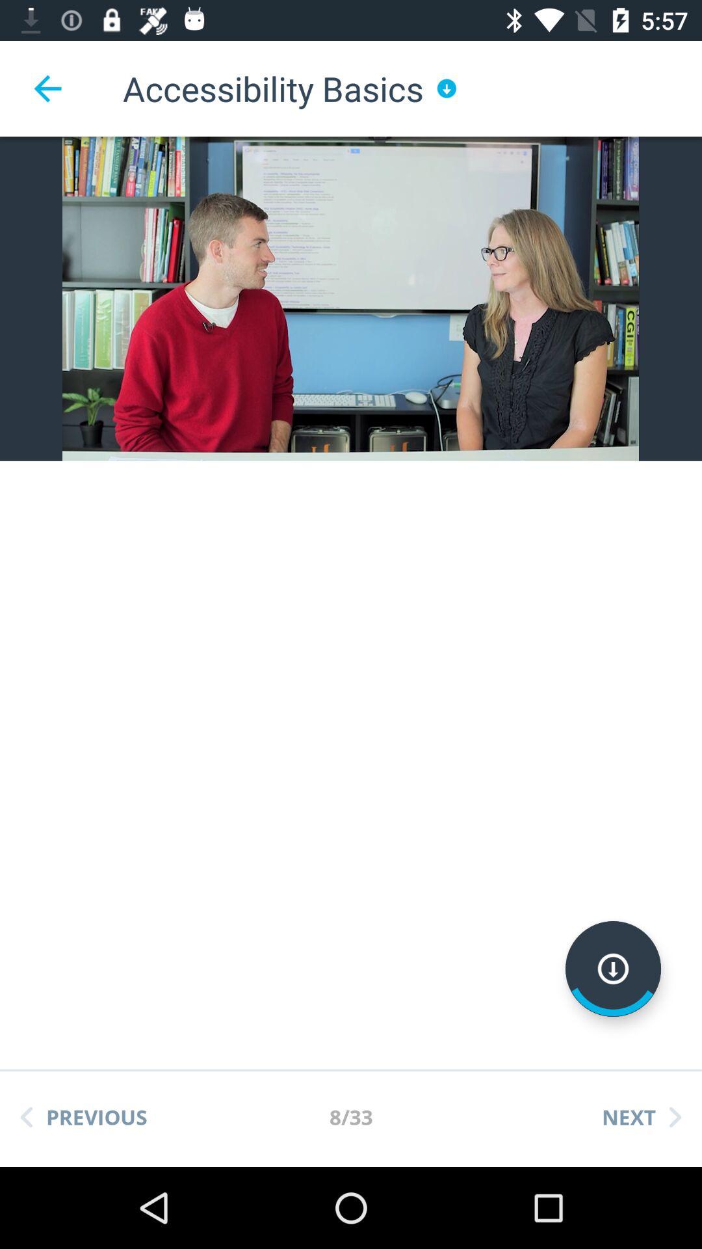 This screenshot has width=702, height=1249. I want to click on go down, so click(614, 969).